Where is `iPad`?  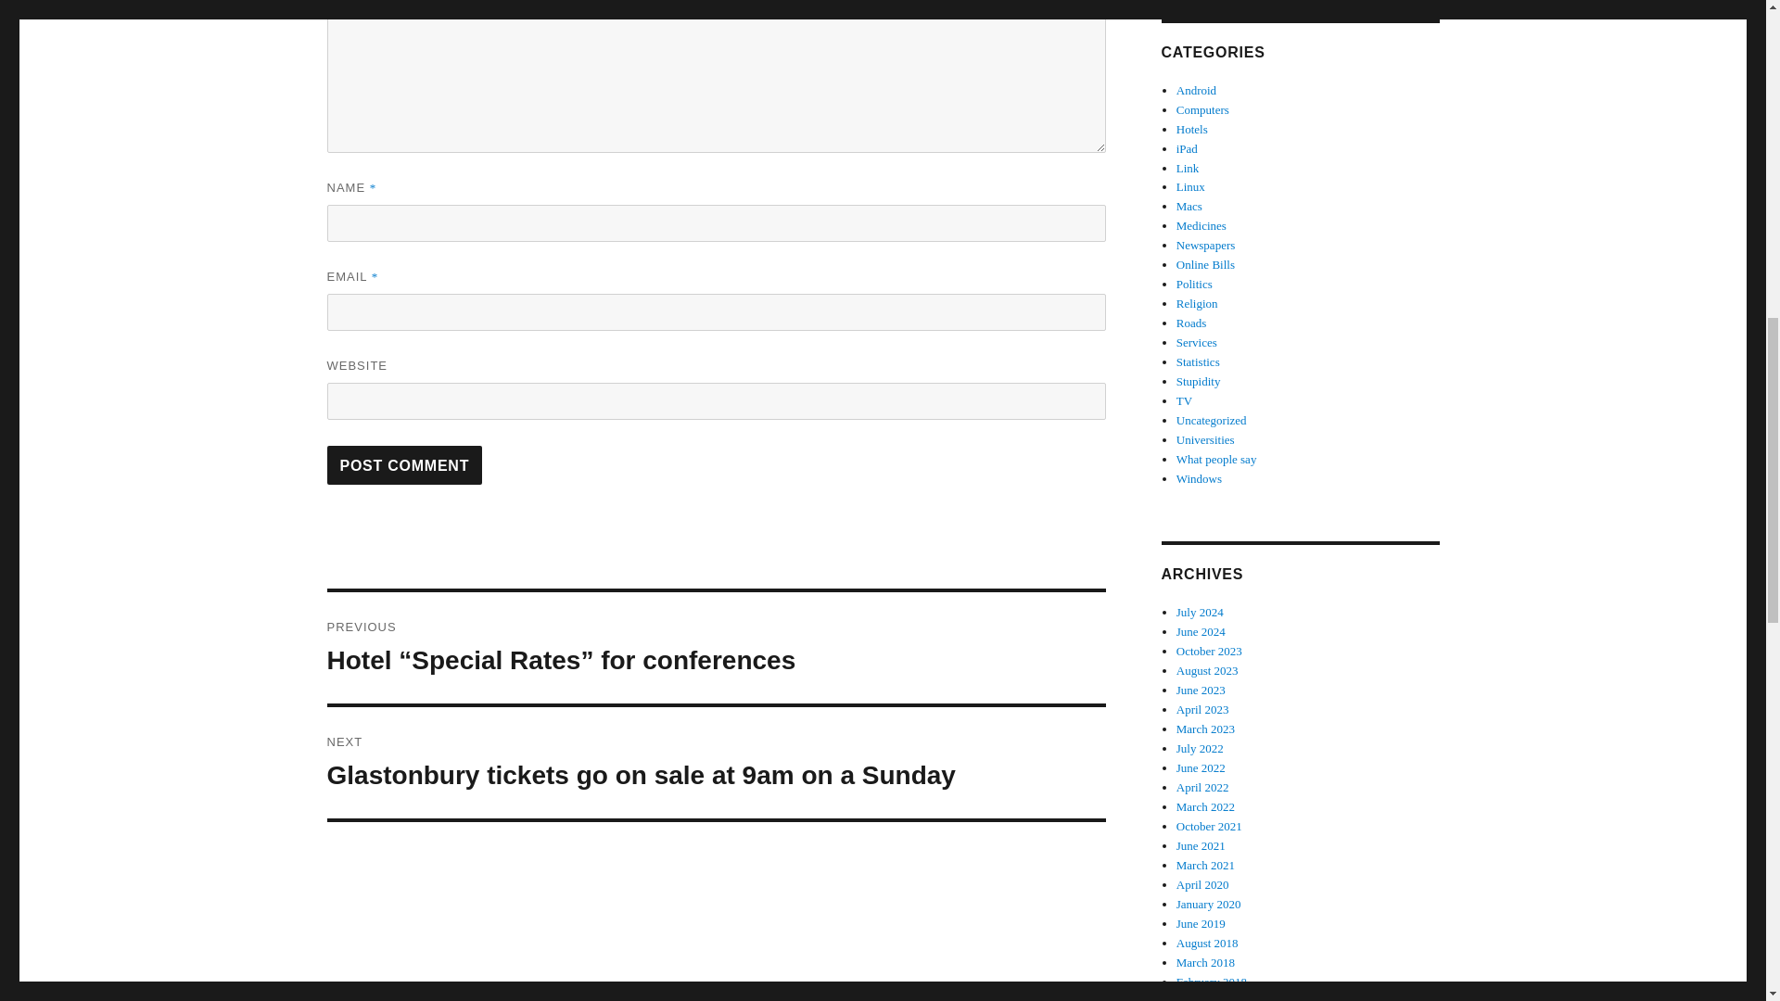
iPad is located at coordinates (1187, 148).